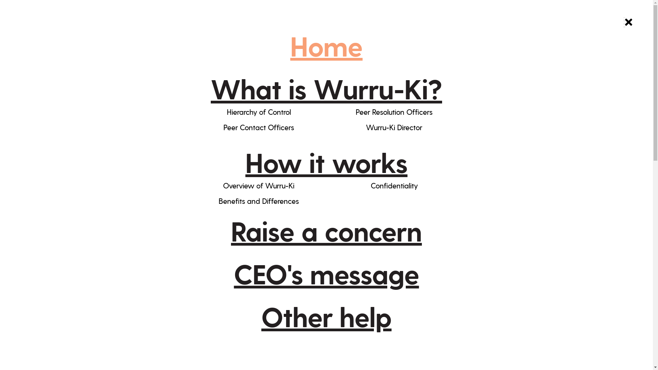 The image size is (658, 370). I want to click on What is Wurru-Ki?, so click(326, 88).